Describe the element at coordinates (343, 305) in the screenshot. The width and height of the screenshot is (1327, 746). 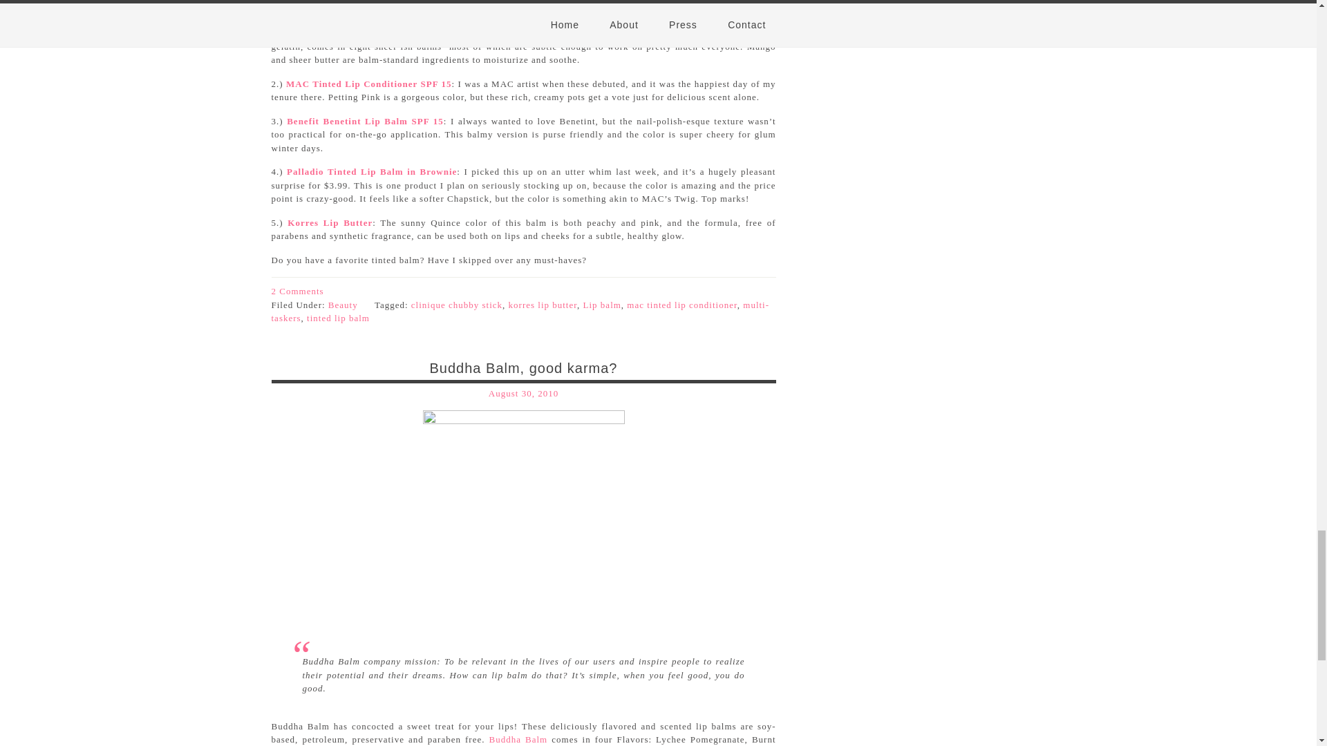
I see `Beauty` at that location.